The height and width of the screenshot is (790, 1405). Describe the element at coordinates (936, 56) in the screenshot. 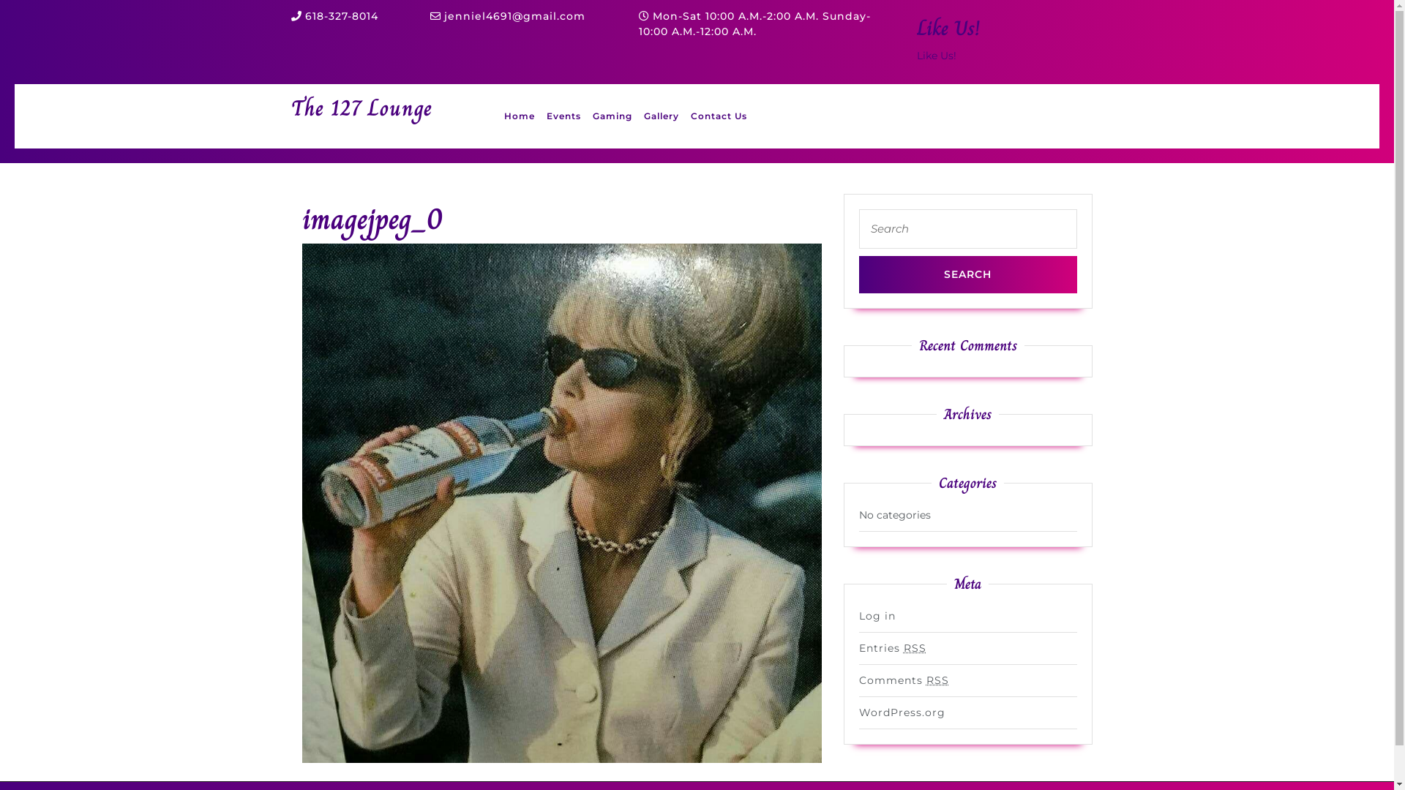

I see `Like Us!` at that location.